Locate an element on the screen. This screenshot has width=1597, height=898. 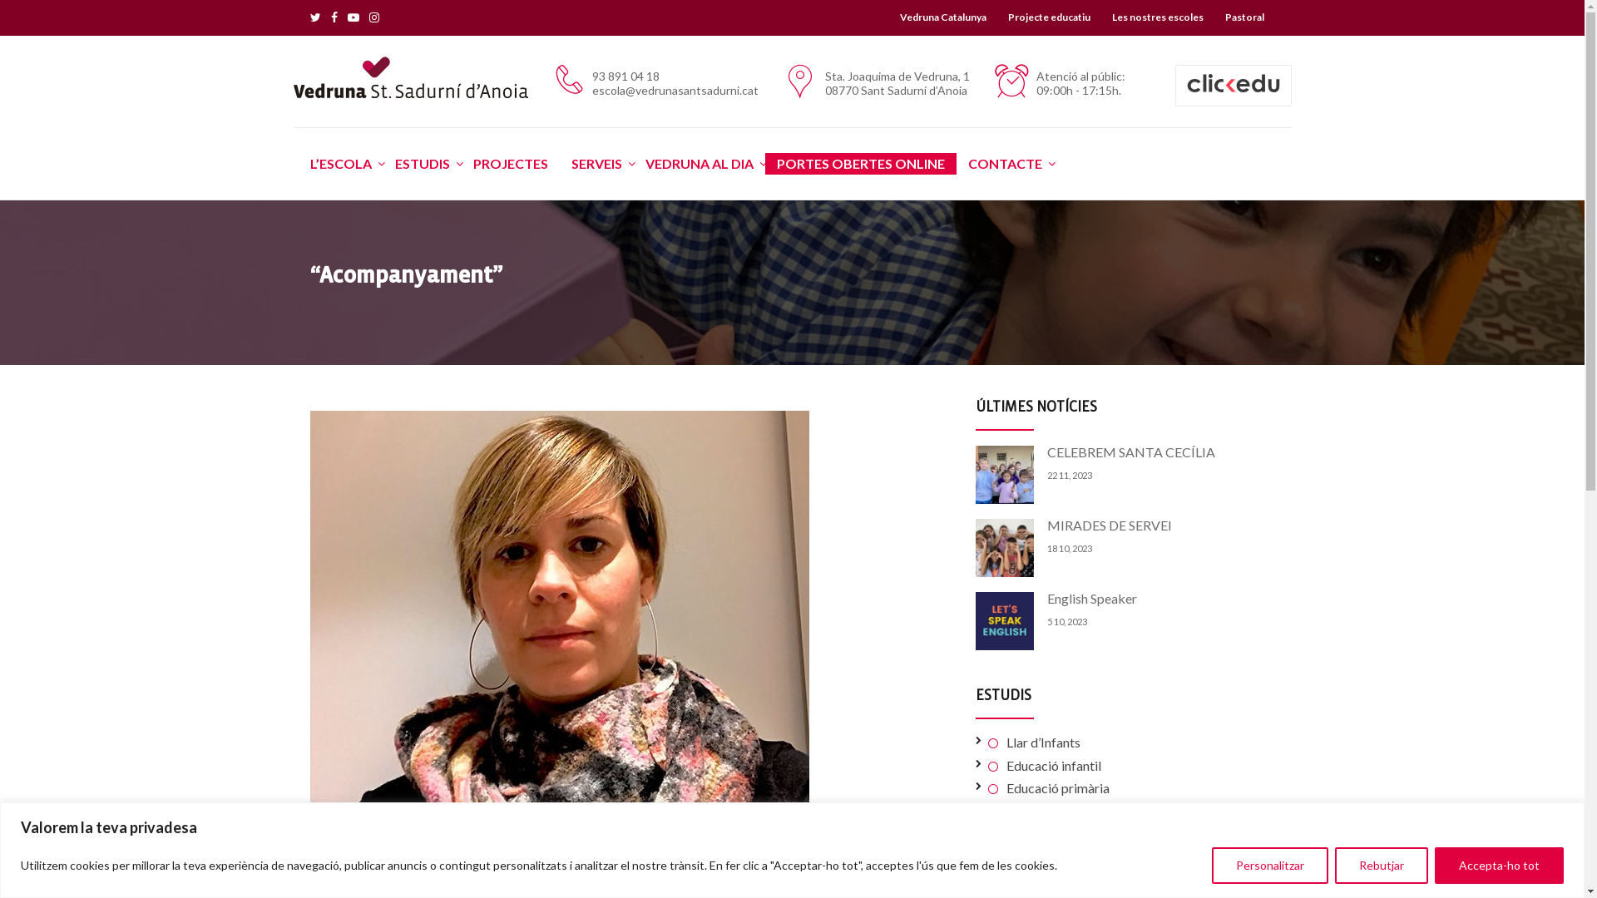
English Speaker is located at coordinates (1004, 620).